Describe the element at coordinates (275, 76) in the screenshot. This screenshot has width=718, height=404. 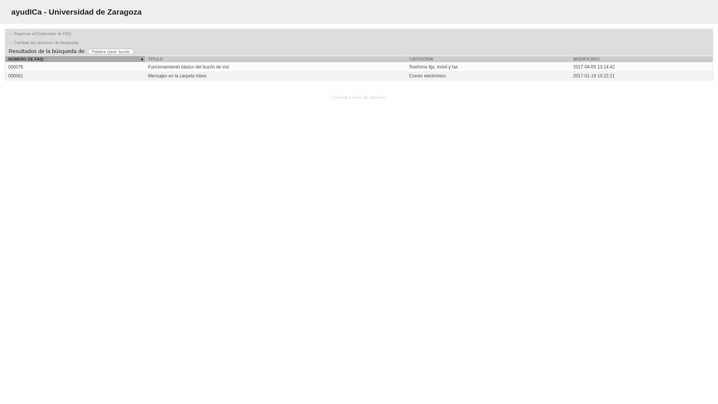
I see `Mensajes en la carpeta Inbox` at that location.